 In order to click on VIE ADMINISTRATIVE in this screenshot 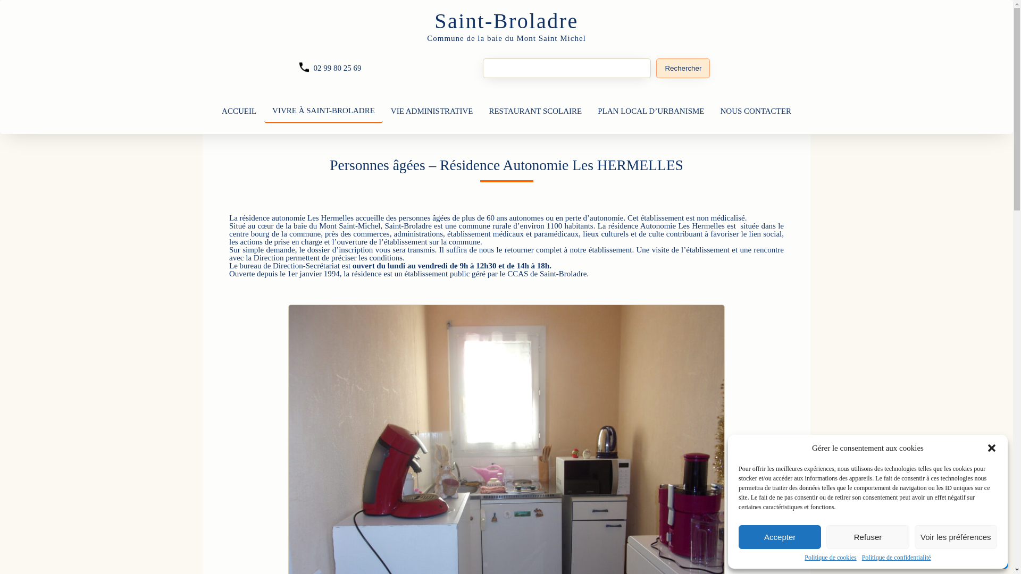, I will do `click(432, 112)`.